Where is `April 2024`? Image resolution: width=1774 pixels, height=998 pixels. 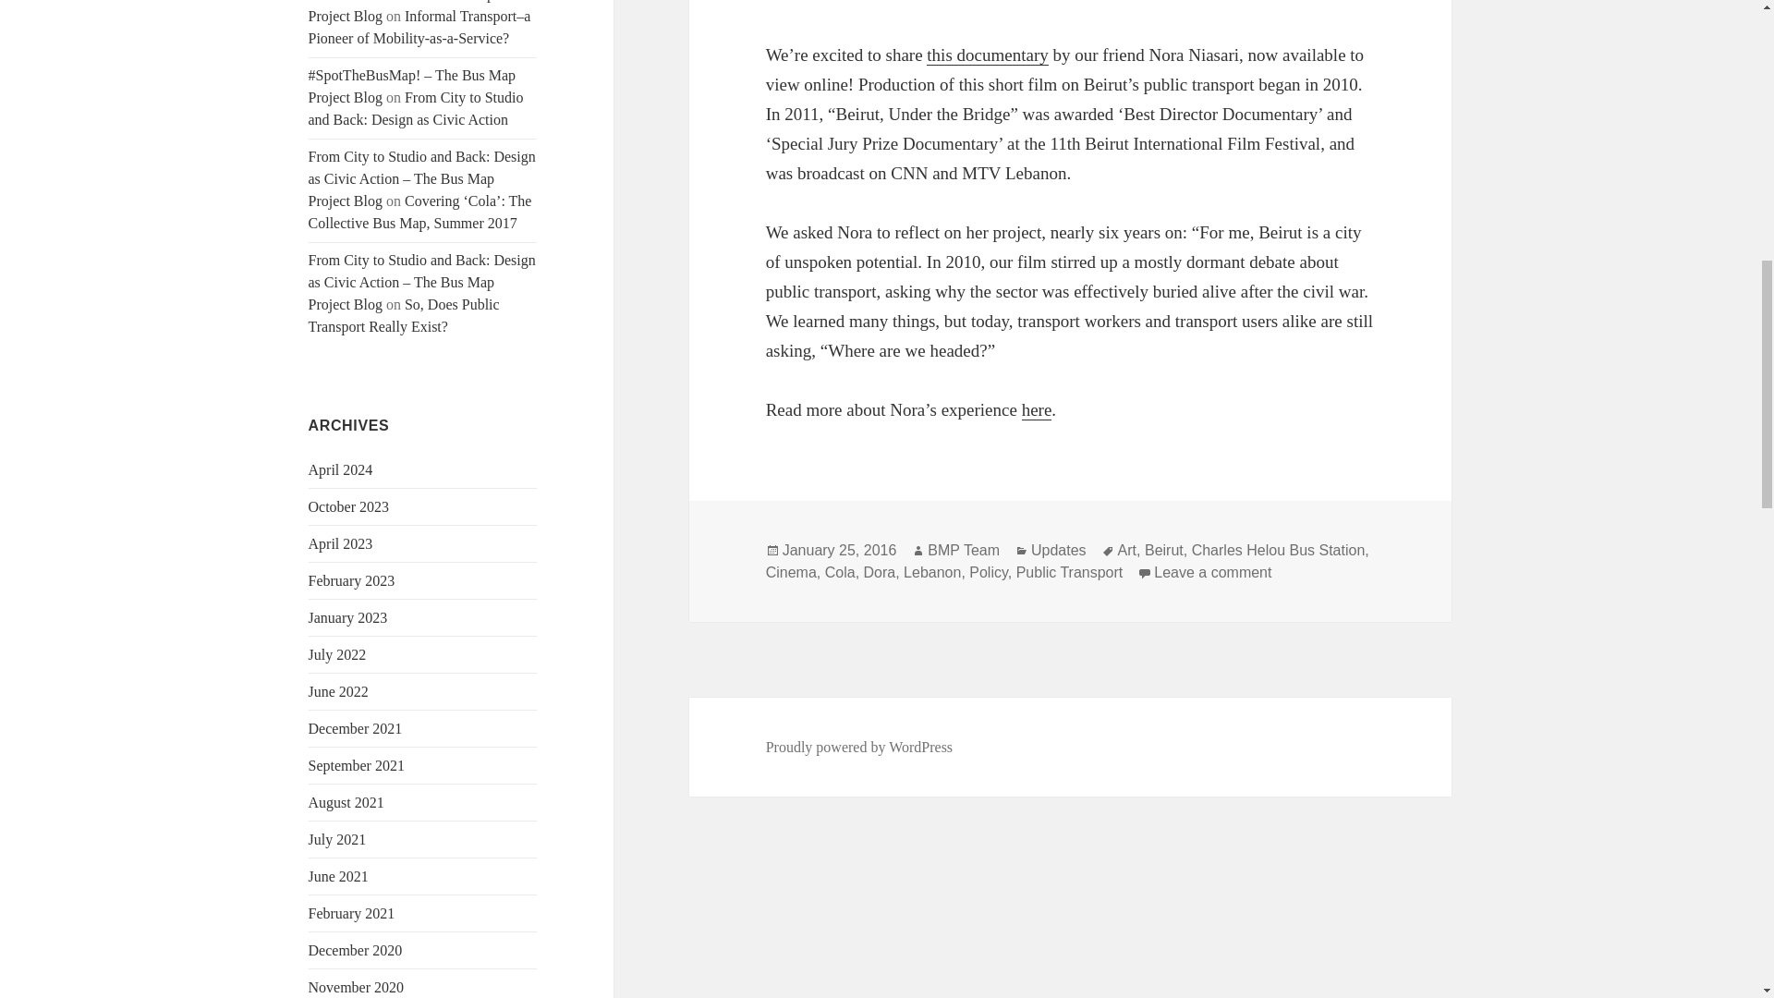 April 2024 is located at coordinates (340, 469).